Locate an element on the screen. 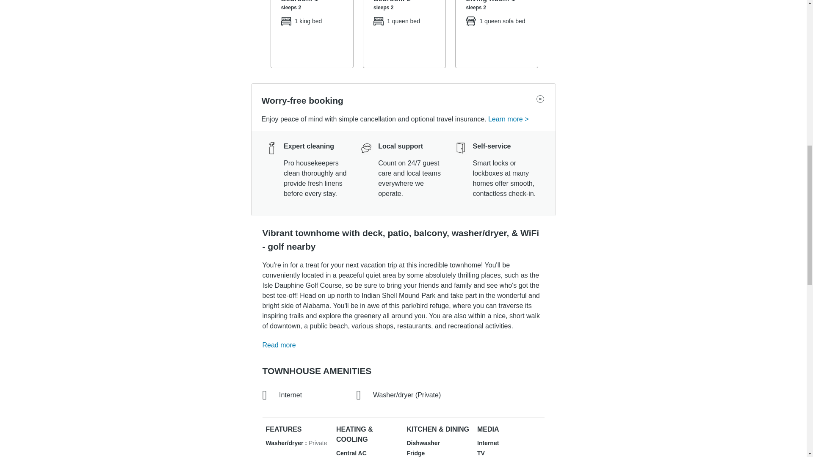  Read more  is located at coordinates (282, 345).